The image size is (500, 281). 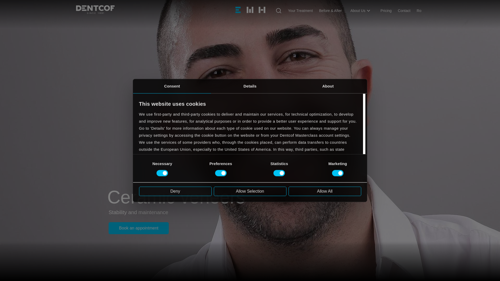 I want to click on Details, so click(x=250, y=86).